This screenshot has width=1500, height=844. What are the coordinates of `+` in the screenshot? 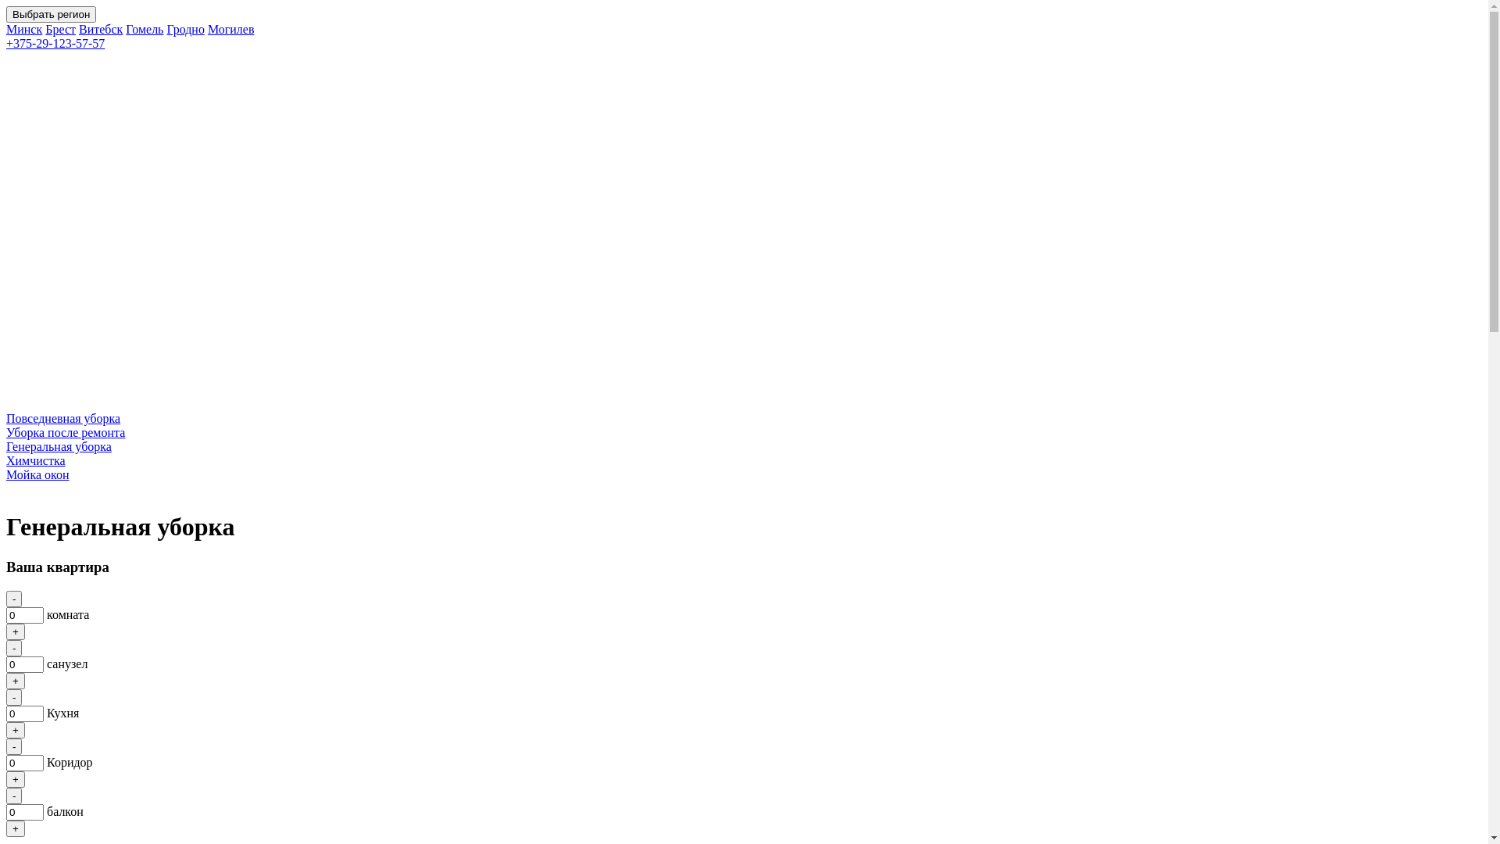 It's located at (16, 780).